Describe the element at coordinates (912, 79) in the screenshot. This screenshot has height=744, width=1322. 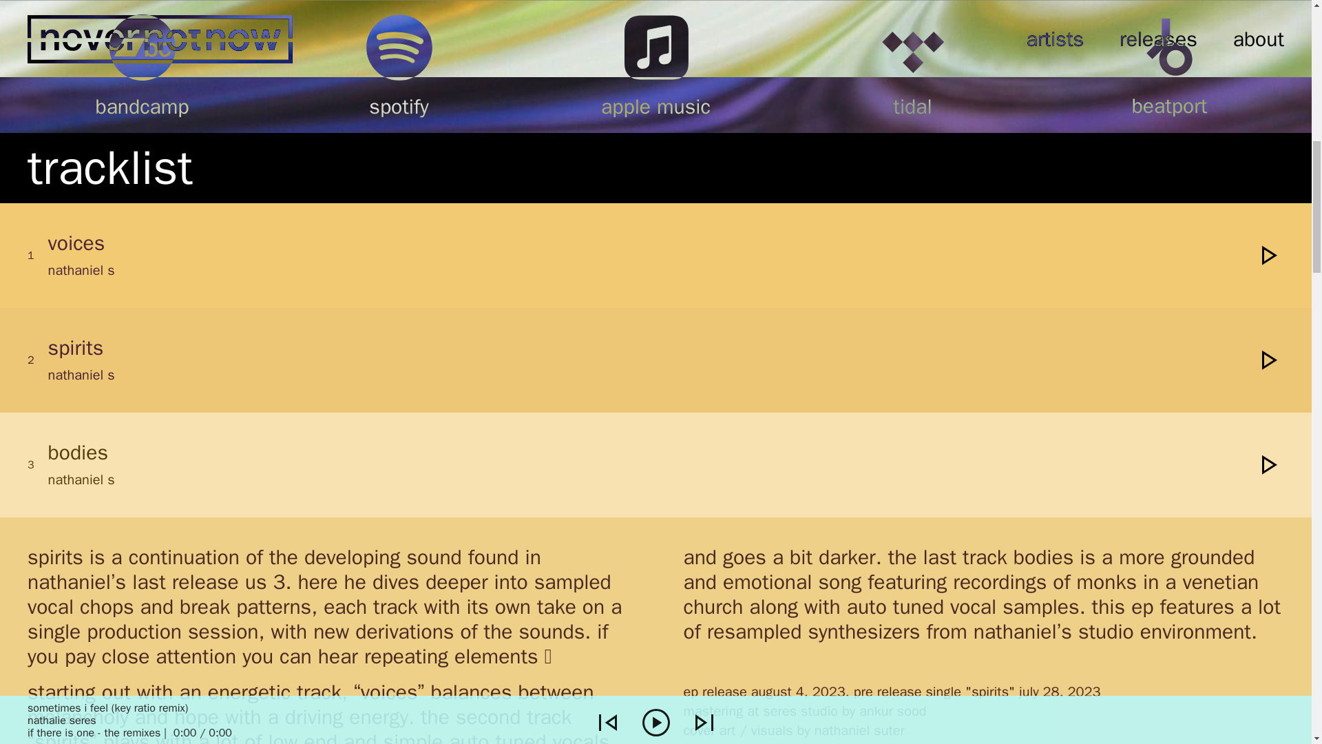
I see `tidal` at that location.